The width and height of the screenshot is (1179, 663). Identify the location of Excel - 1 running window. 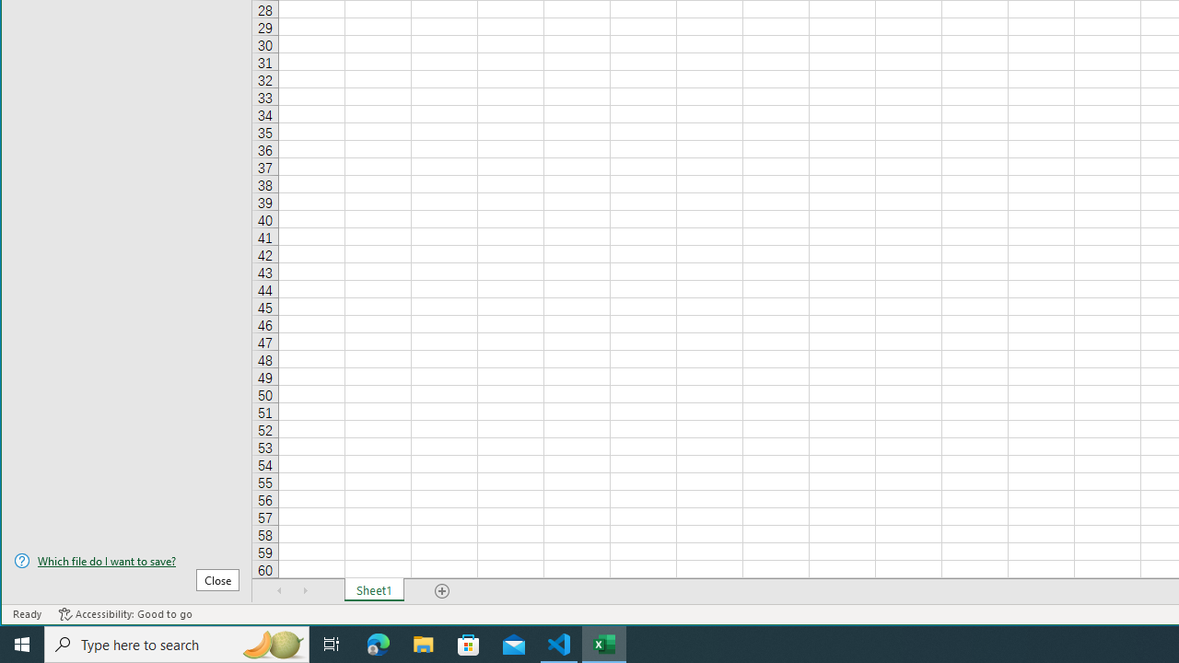
(604, 645).